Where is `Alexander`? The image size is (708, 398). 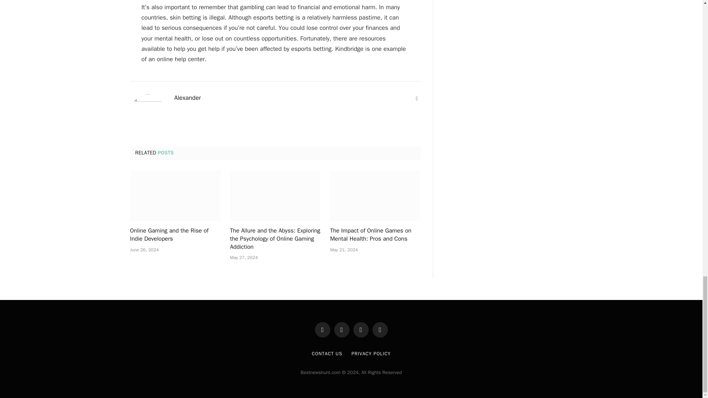 Alexander is located at coordinates (187, 98).